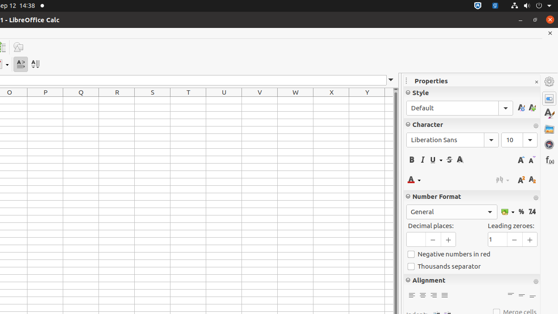 The height and width of the screenshot is (314, 558). What do you see at coordinates (521, 296) in the screenshot?
I see `Center Vertically` at bounding box center [521, 296].